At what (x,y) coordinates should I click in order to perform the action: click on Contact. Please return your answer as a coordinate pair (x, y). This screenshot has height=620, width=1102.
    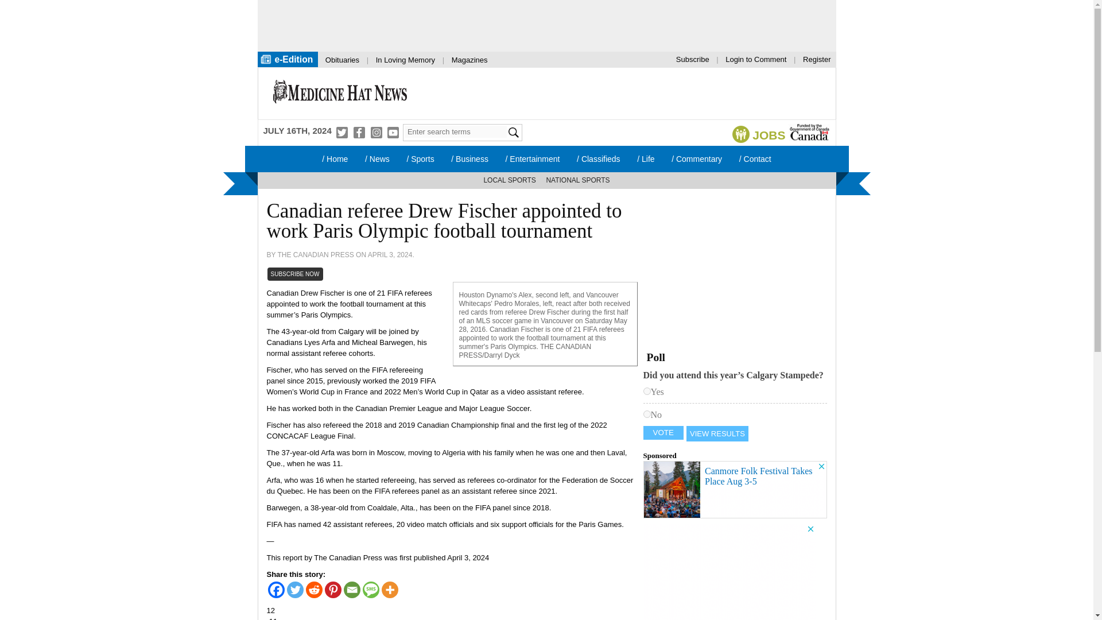
    Looking at the image, I should click on (755, 158).